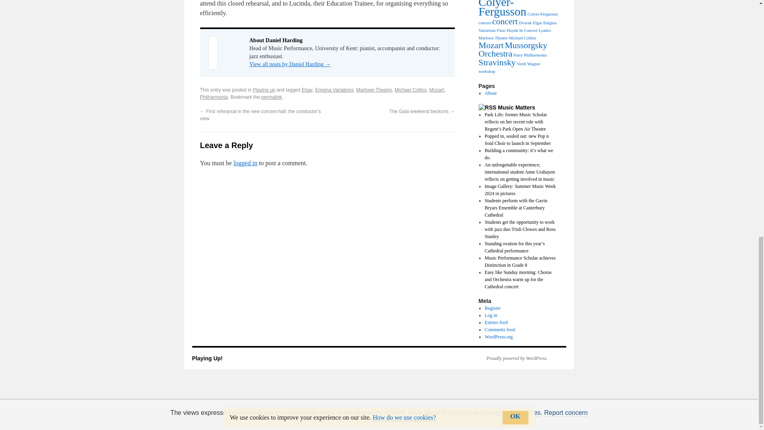  What do you see at coordinates (271, 97) in the screenshot?
I see `permalink` at bounding box center [271, 97].